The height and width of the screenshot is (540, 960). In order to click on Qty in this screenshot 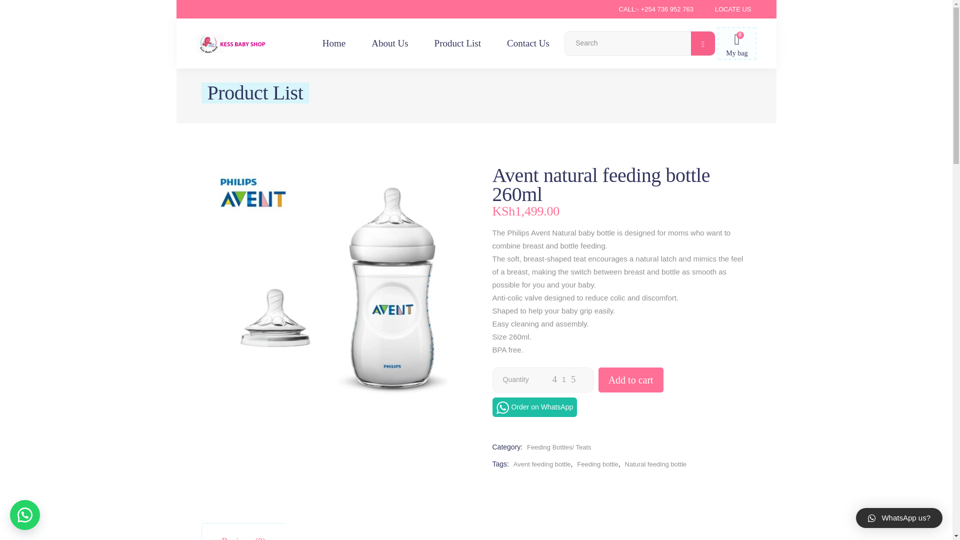, I will do `click(564, 379)`.